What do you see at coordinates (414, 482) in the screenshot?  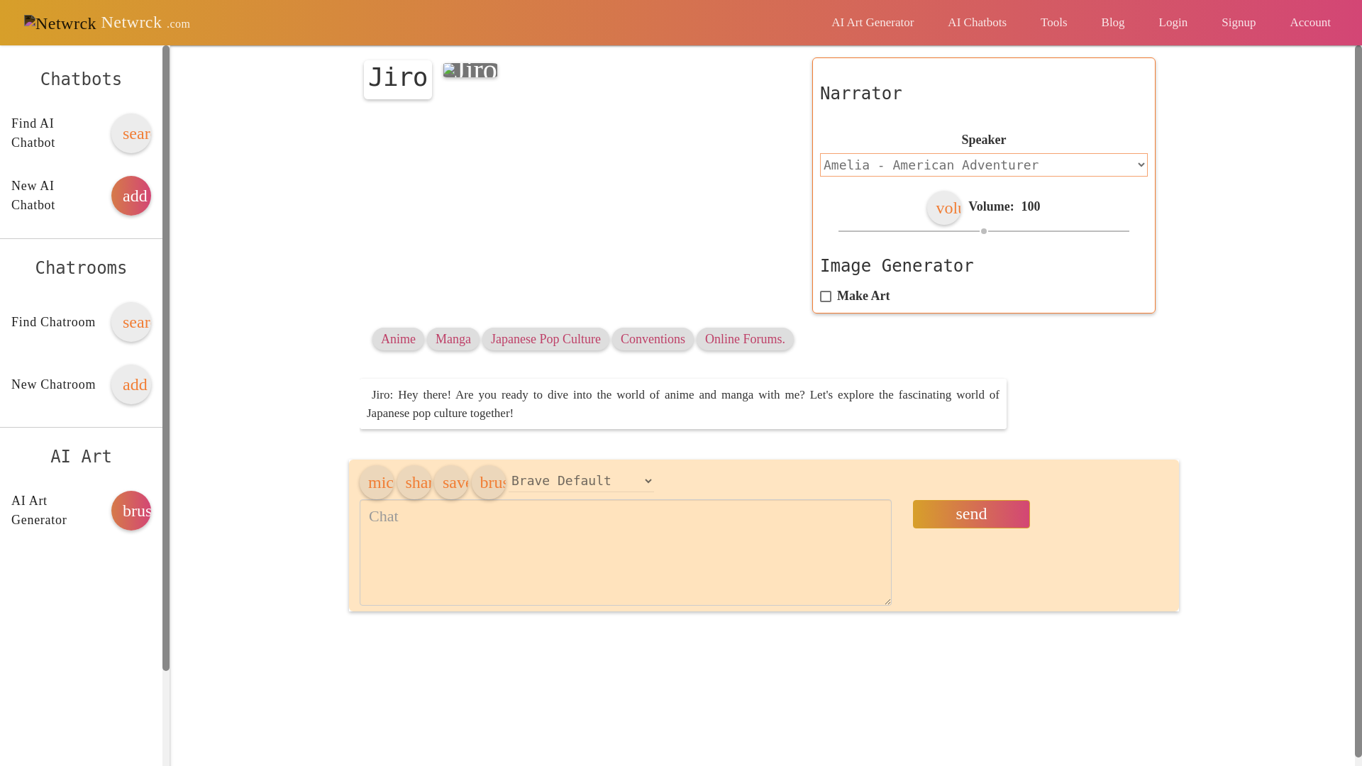 I see `share` at bounding box center [414, 482].